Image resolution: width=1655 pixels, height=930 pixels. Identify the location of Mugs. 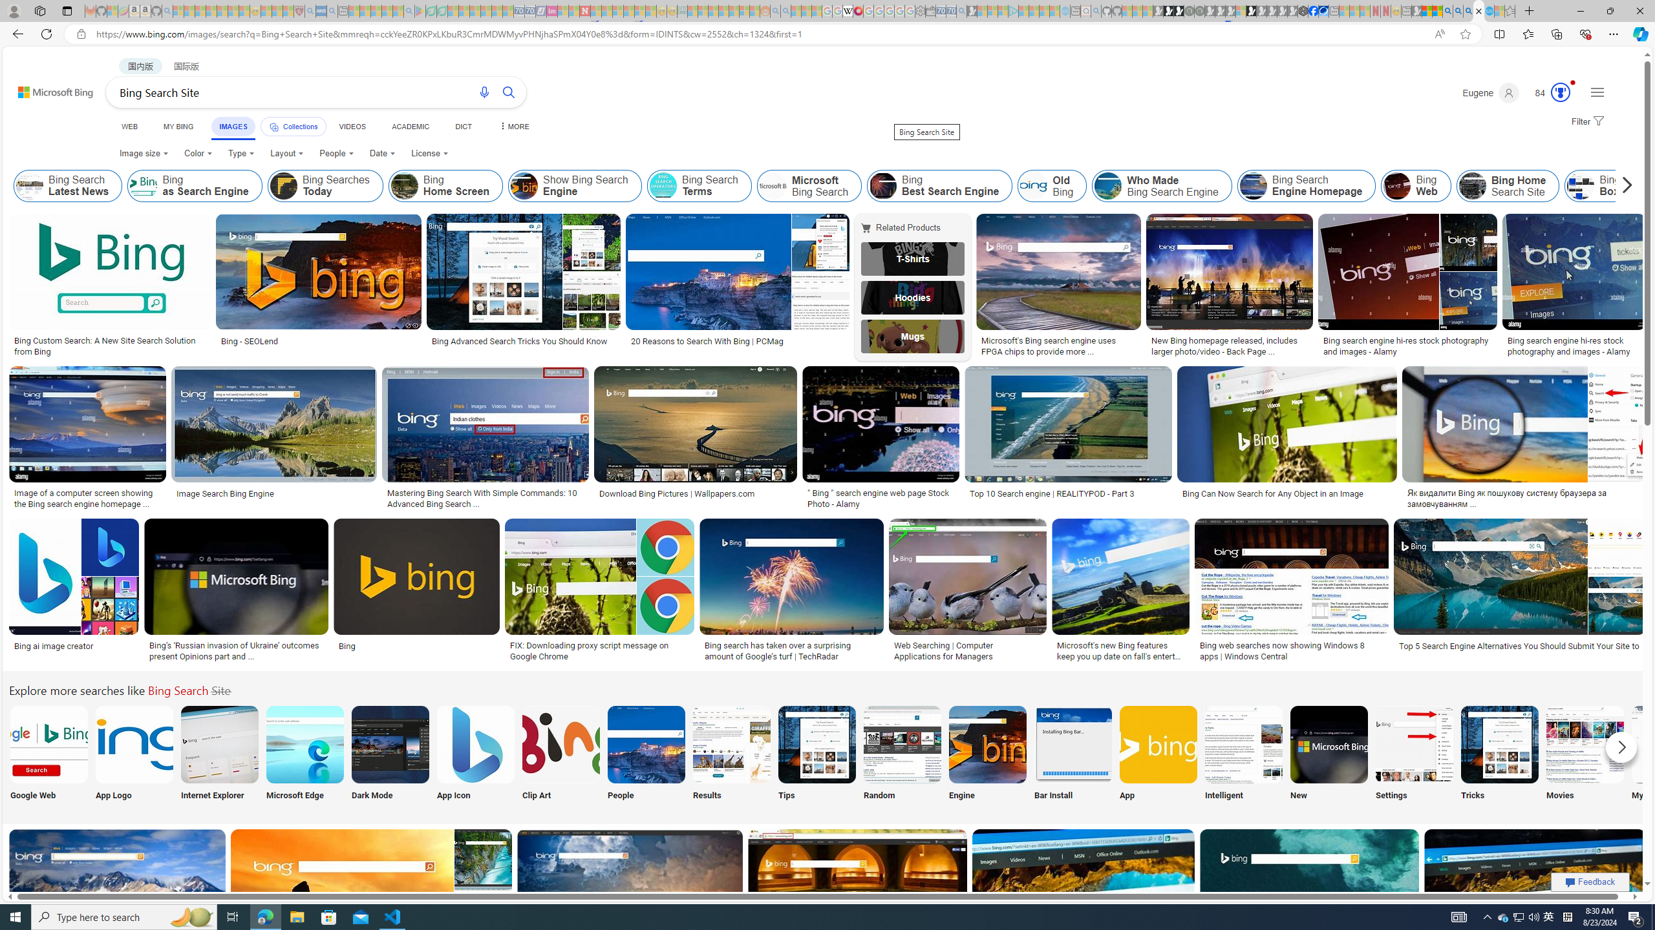
(913, 336).